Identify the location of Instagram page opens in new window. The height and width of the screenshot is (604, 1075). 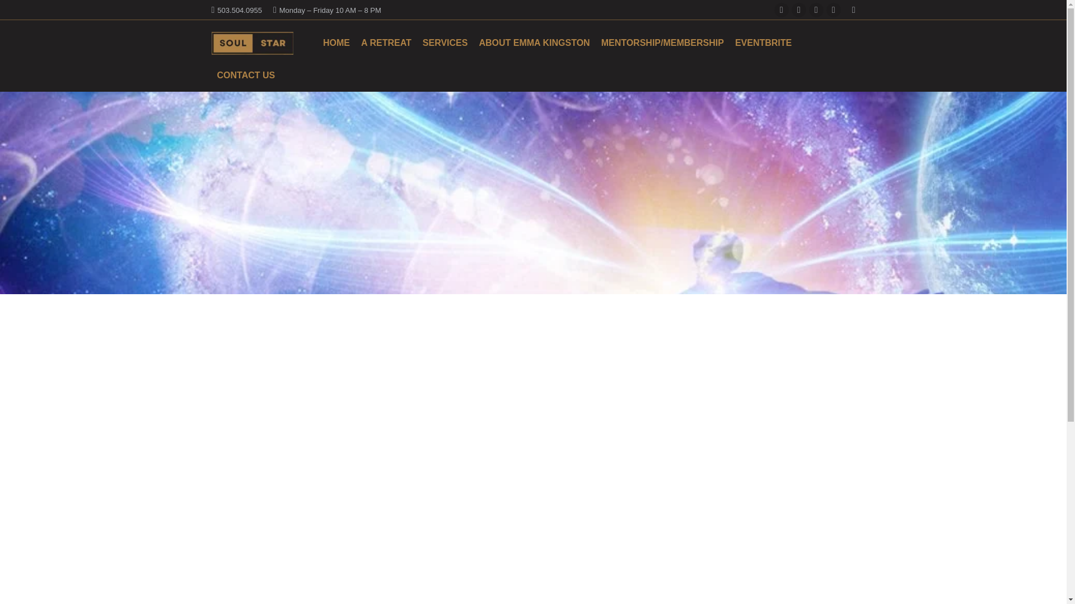
(816, 10).